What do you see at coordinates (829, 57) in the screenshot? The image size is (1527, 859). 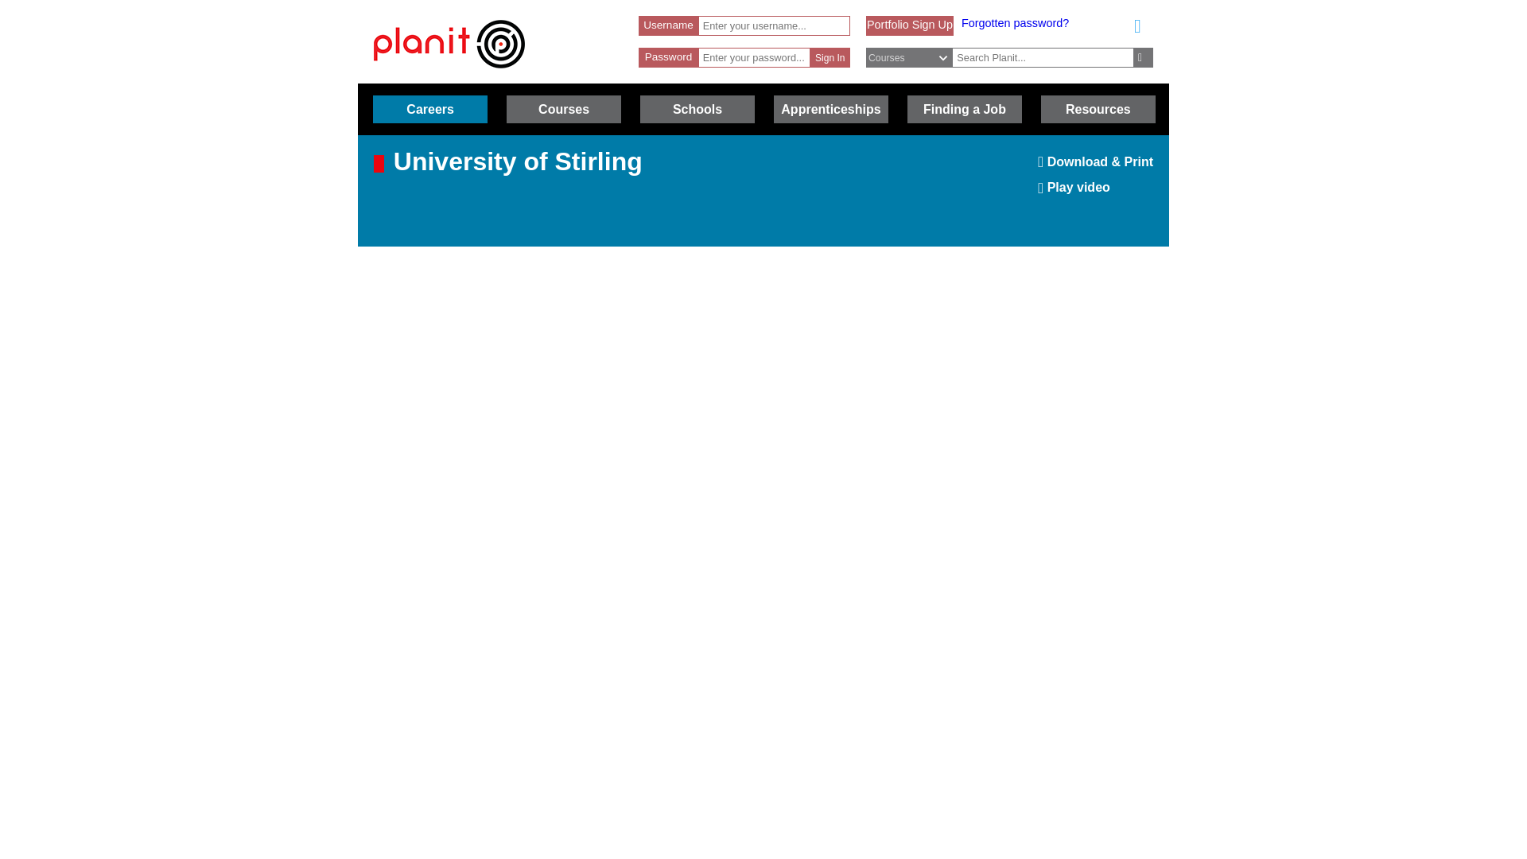 I see `Sign In` at bounding box center [829, 57].